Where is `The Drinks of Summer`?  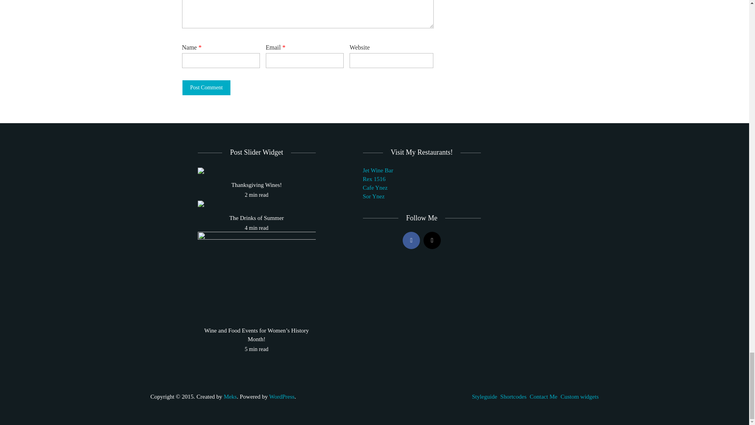
The Drinks of Summer is located at coordinates (201, 203).